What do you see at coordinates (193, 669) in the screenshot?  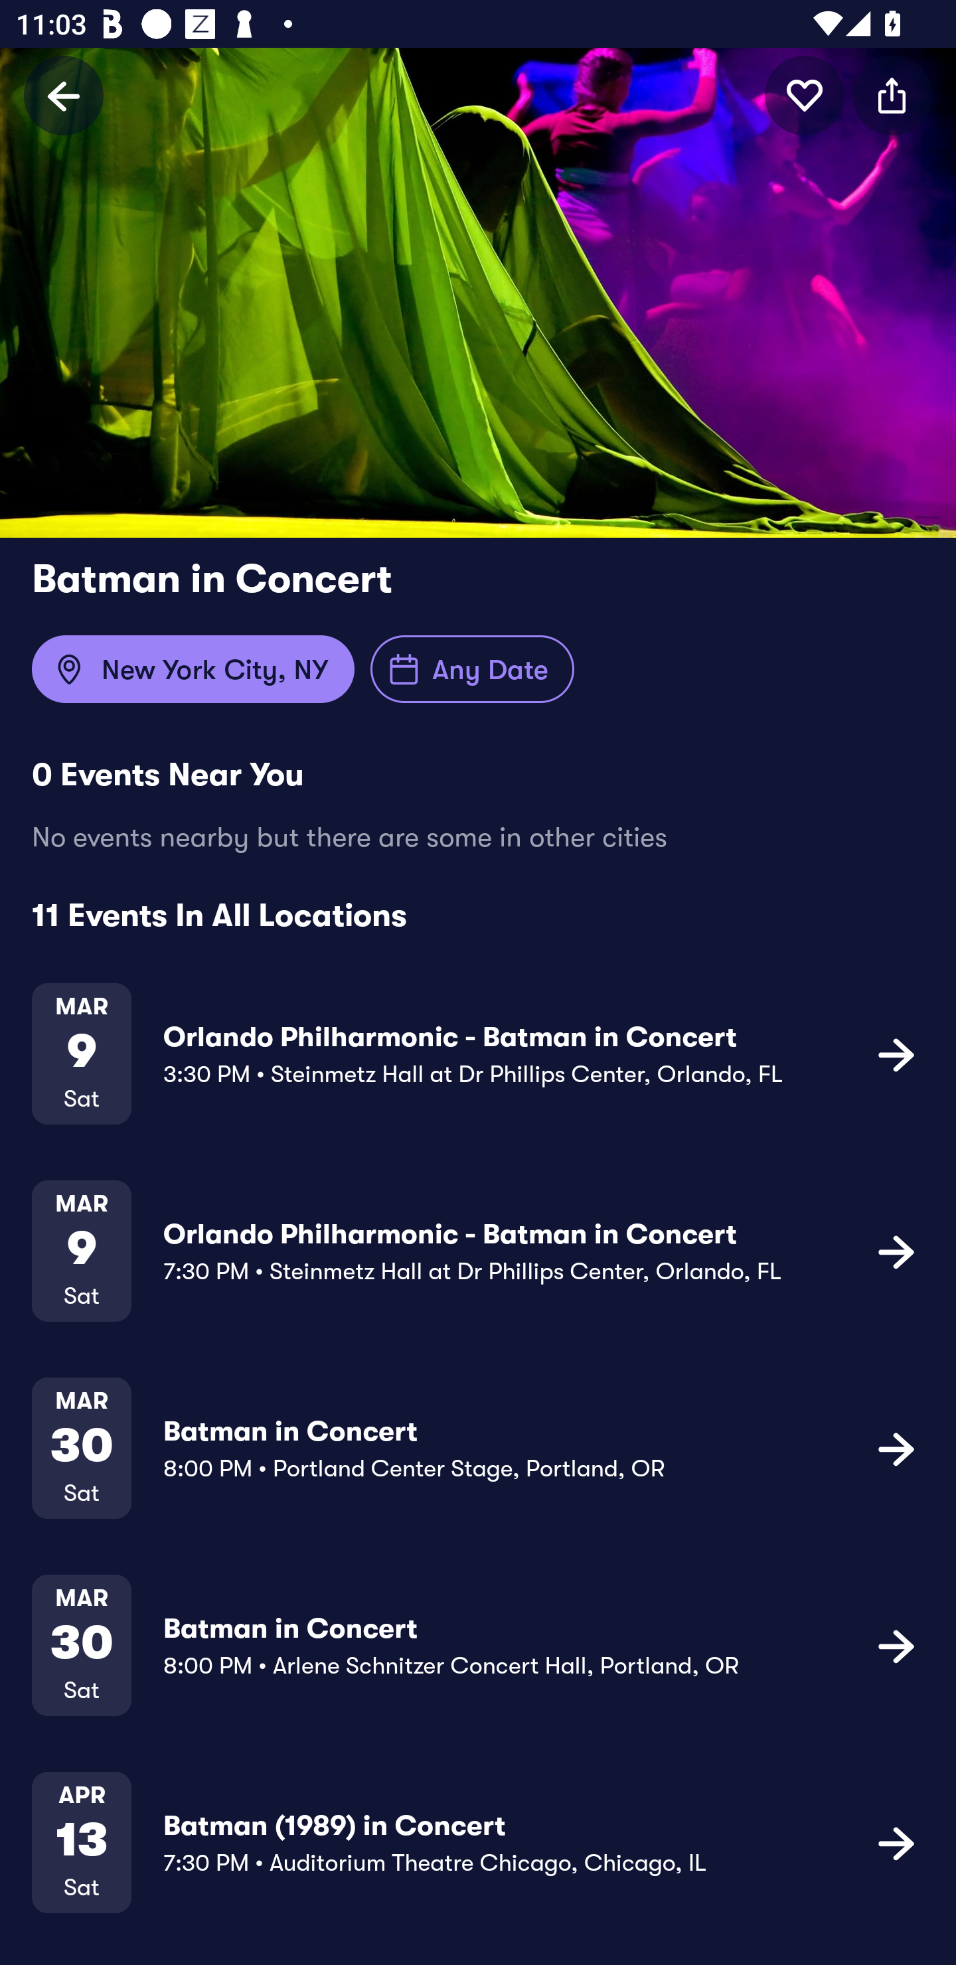 I see `New York City, NY` at bounding box center [193, 669].